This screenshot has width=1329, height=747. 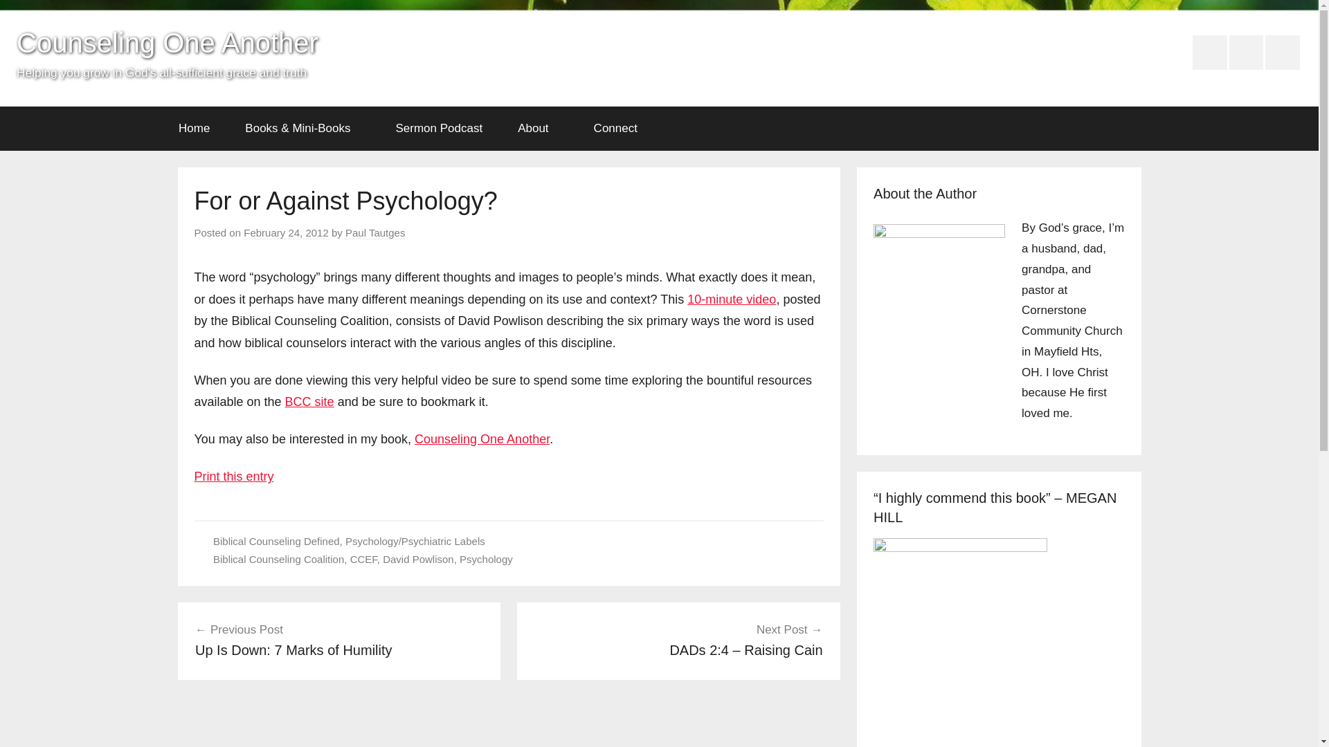 What do you see at coordinates (364, 559) in the screenshot?
I see `CCEF` at bounding box center [364, 559].